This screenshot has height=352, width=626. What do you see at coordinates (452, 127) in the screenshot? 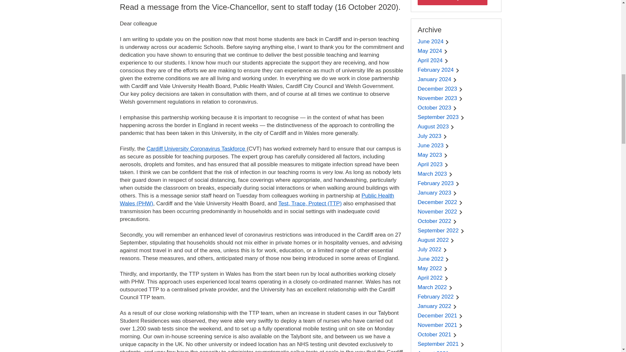
I see `Chevron right` at bounding box center [452, 127].